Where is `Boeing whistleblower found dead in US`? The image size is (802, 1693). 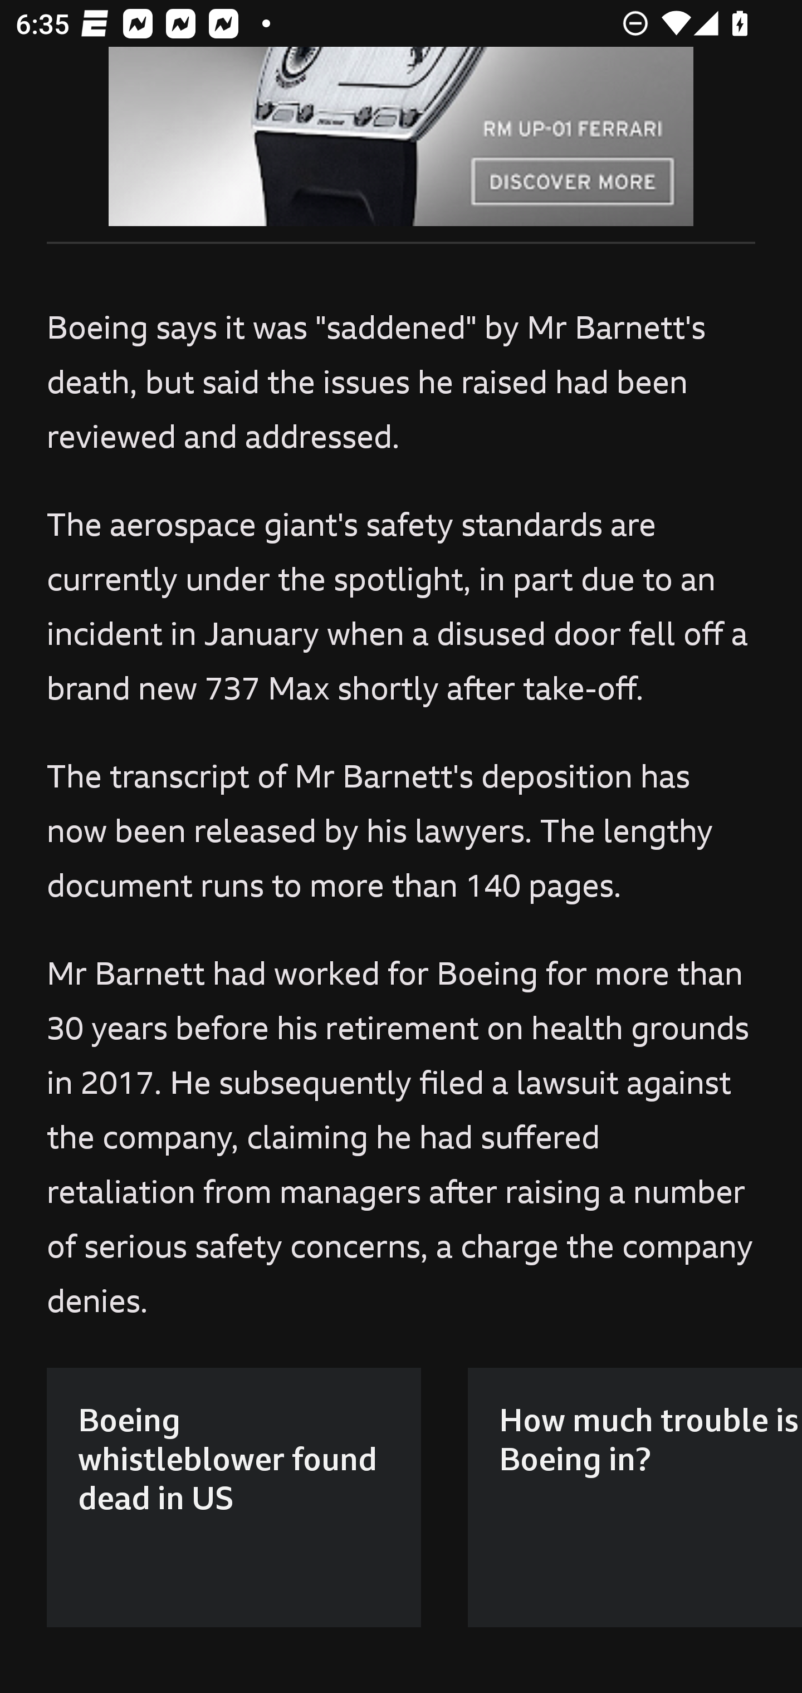
Boeing whistleblower found dead in US is located at coordinates (234, 1497).